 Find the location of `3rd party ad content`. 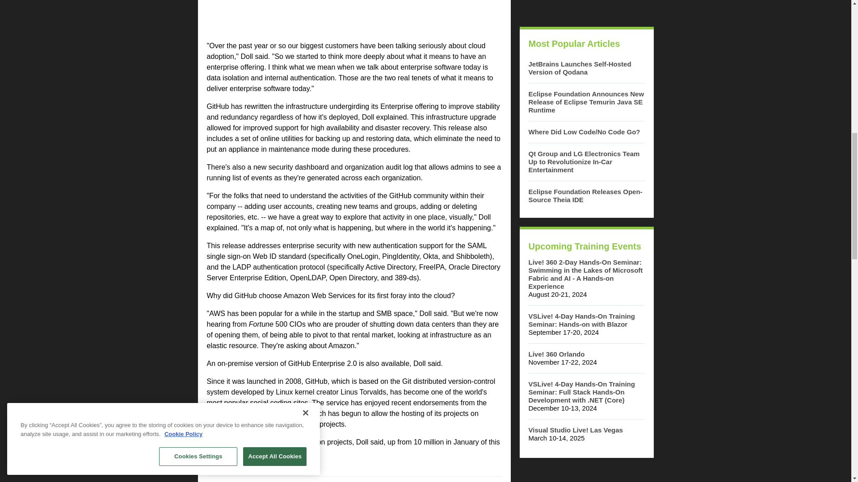

3rd party ad content is located at coordinates (354, 17).